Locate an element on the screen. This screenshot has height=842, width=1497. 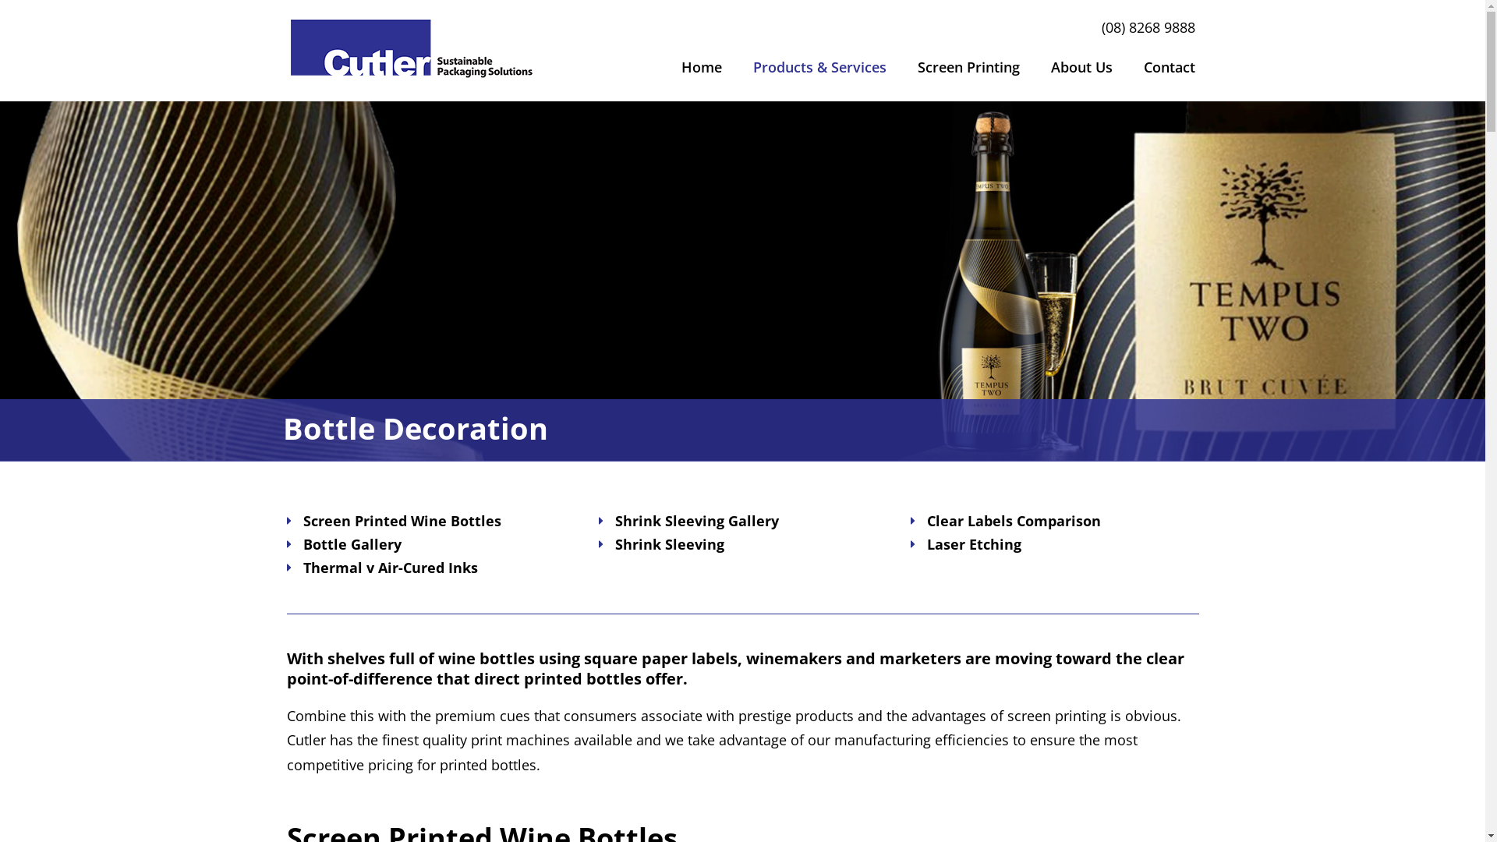
Screen Printed Packaging, Display & Functional Products is located at coordinates (412, 50).